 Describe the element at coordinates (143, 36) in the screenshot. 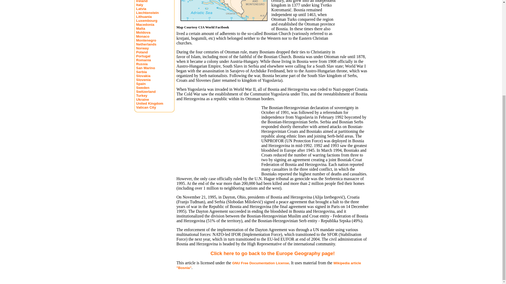

I see `Monaco` at that location.